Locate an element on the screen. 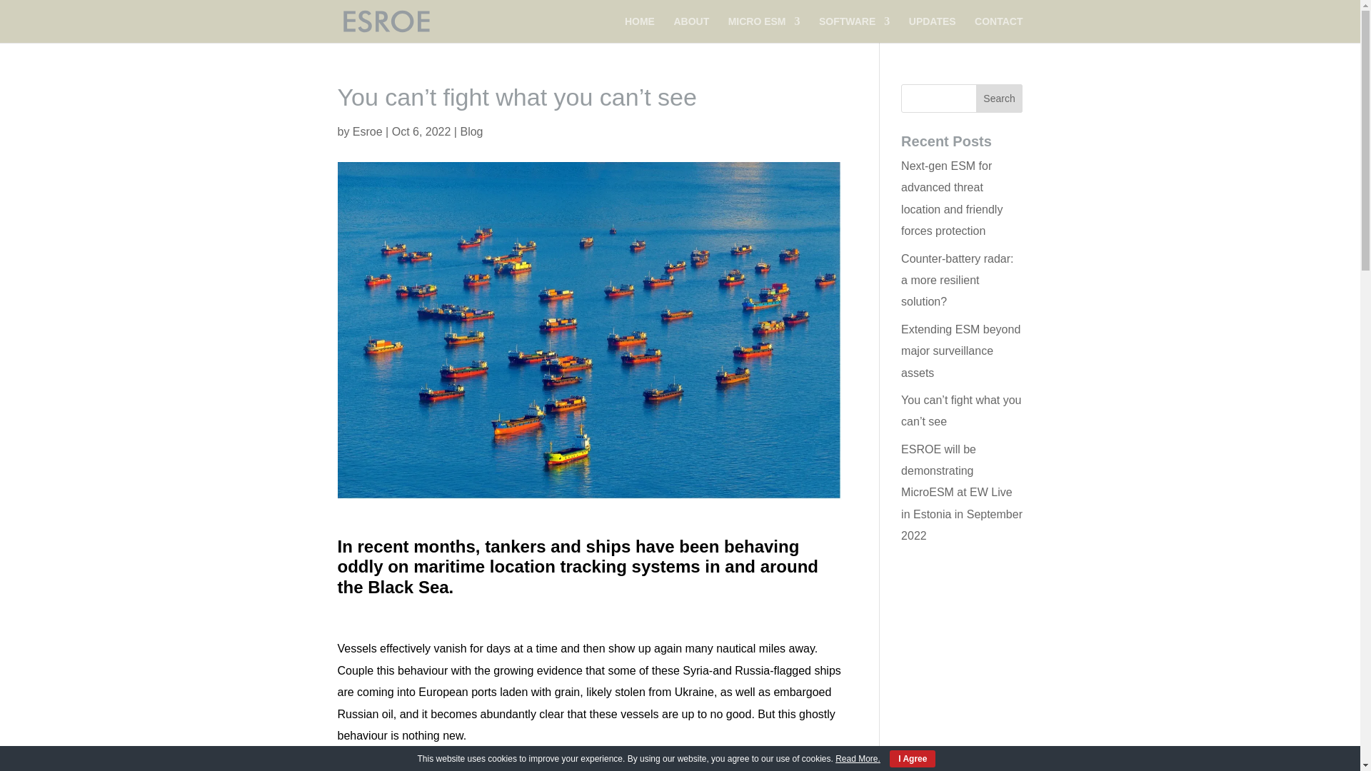 This screenshot has height=771, width=1371. HOME is located at coordinates (640, 29).